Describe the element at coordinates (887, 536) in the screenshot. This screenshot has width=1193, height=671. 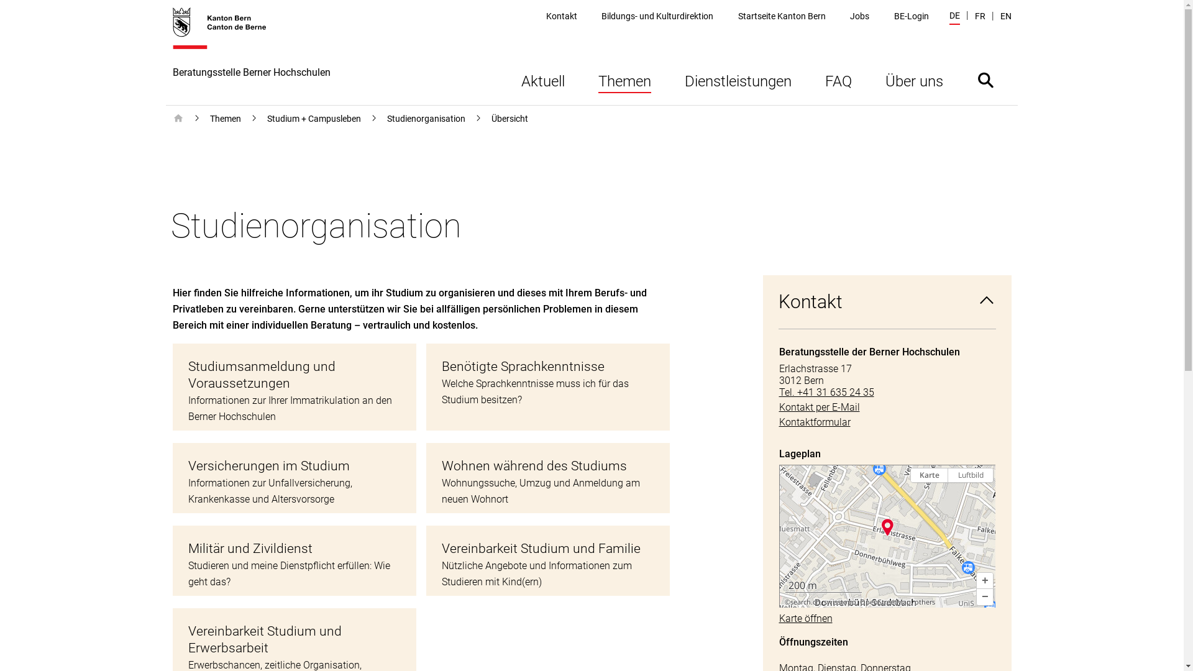
I see `Lageplan` at that location.